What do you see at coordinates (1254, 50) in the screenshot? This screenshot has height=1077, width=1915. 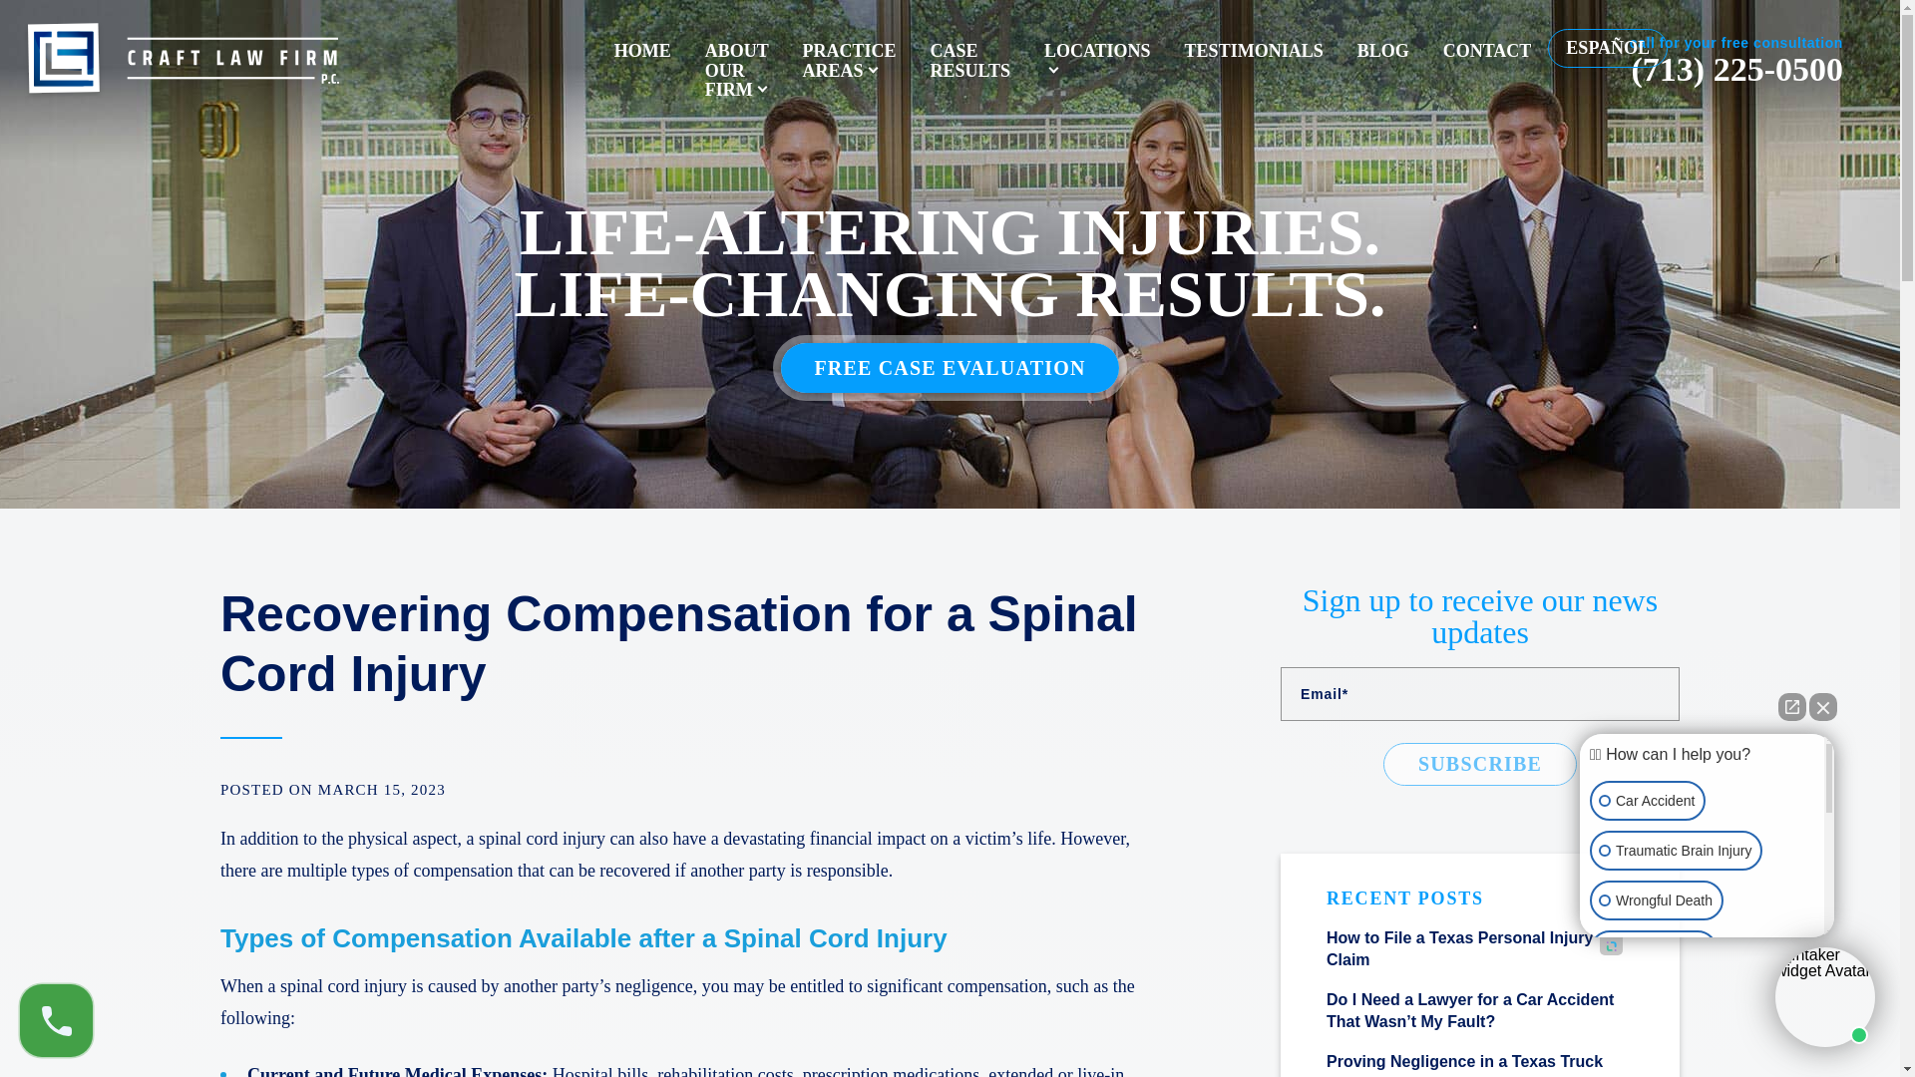 I see `TESTIMONIALS` at bounding box center [1254, 50].